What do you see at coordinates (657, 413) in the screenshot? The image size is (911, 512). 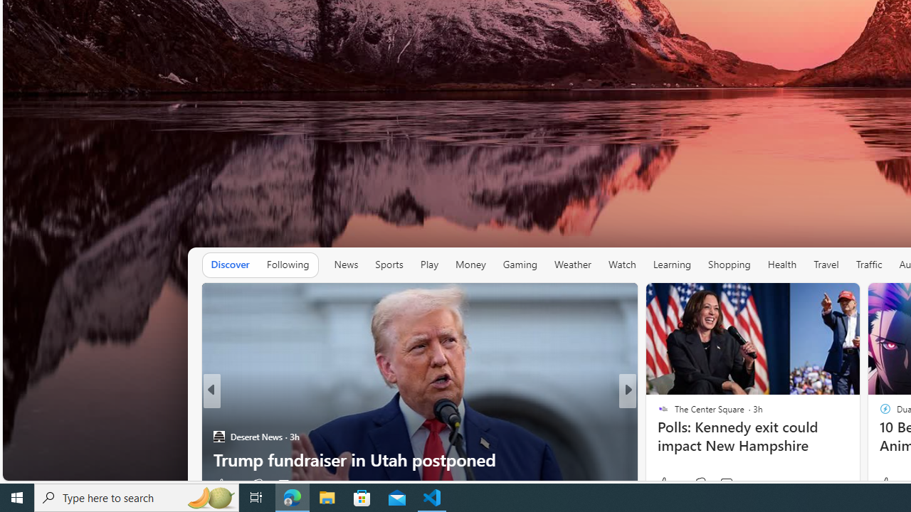 I see `Cryptopolitan` at bounding box center [657, 413].